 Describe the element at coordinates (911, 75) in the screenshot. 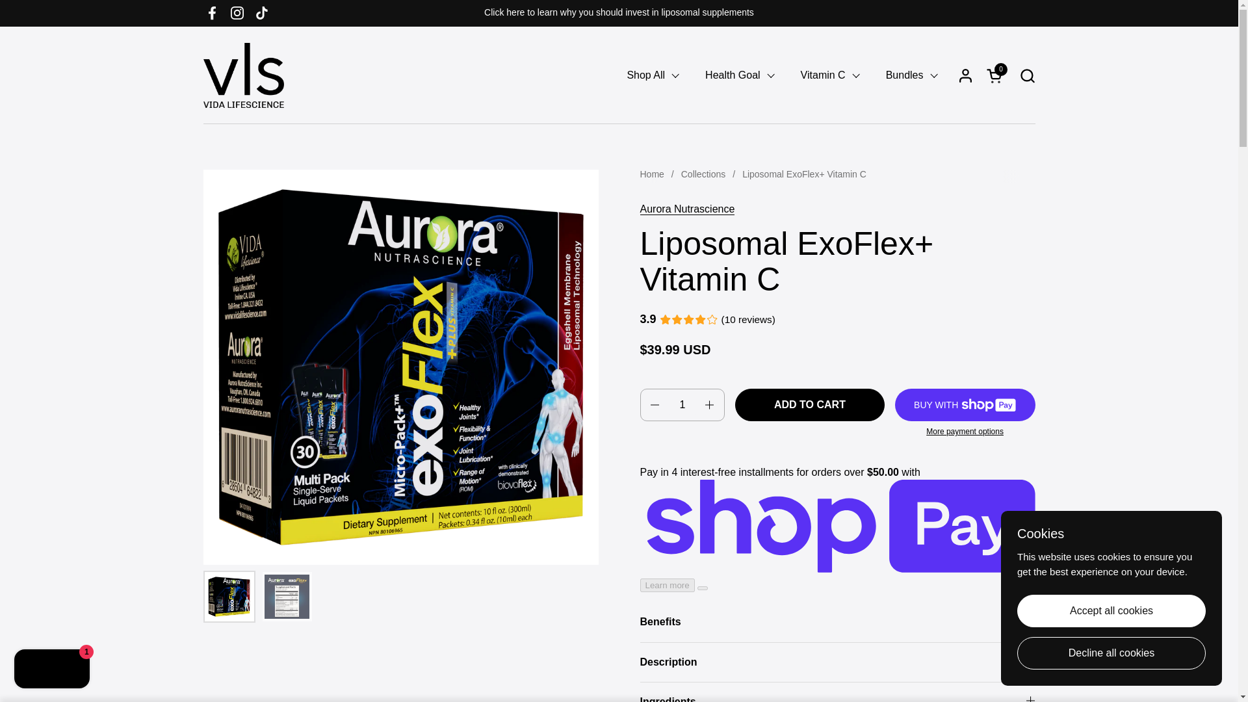

I see `Bundles` at that location.